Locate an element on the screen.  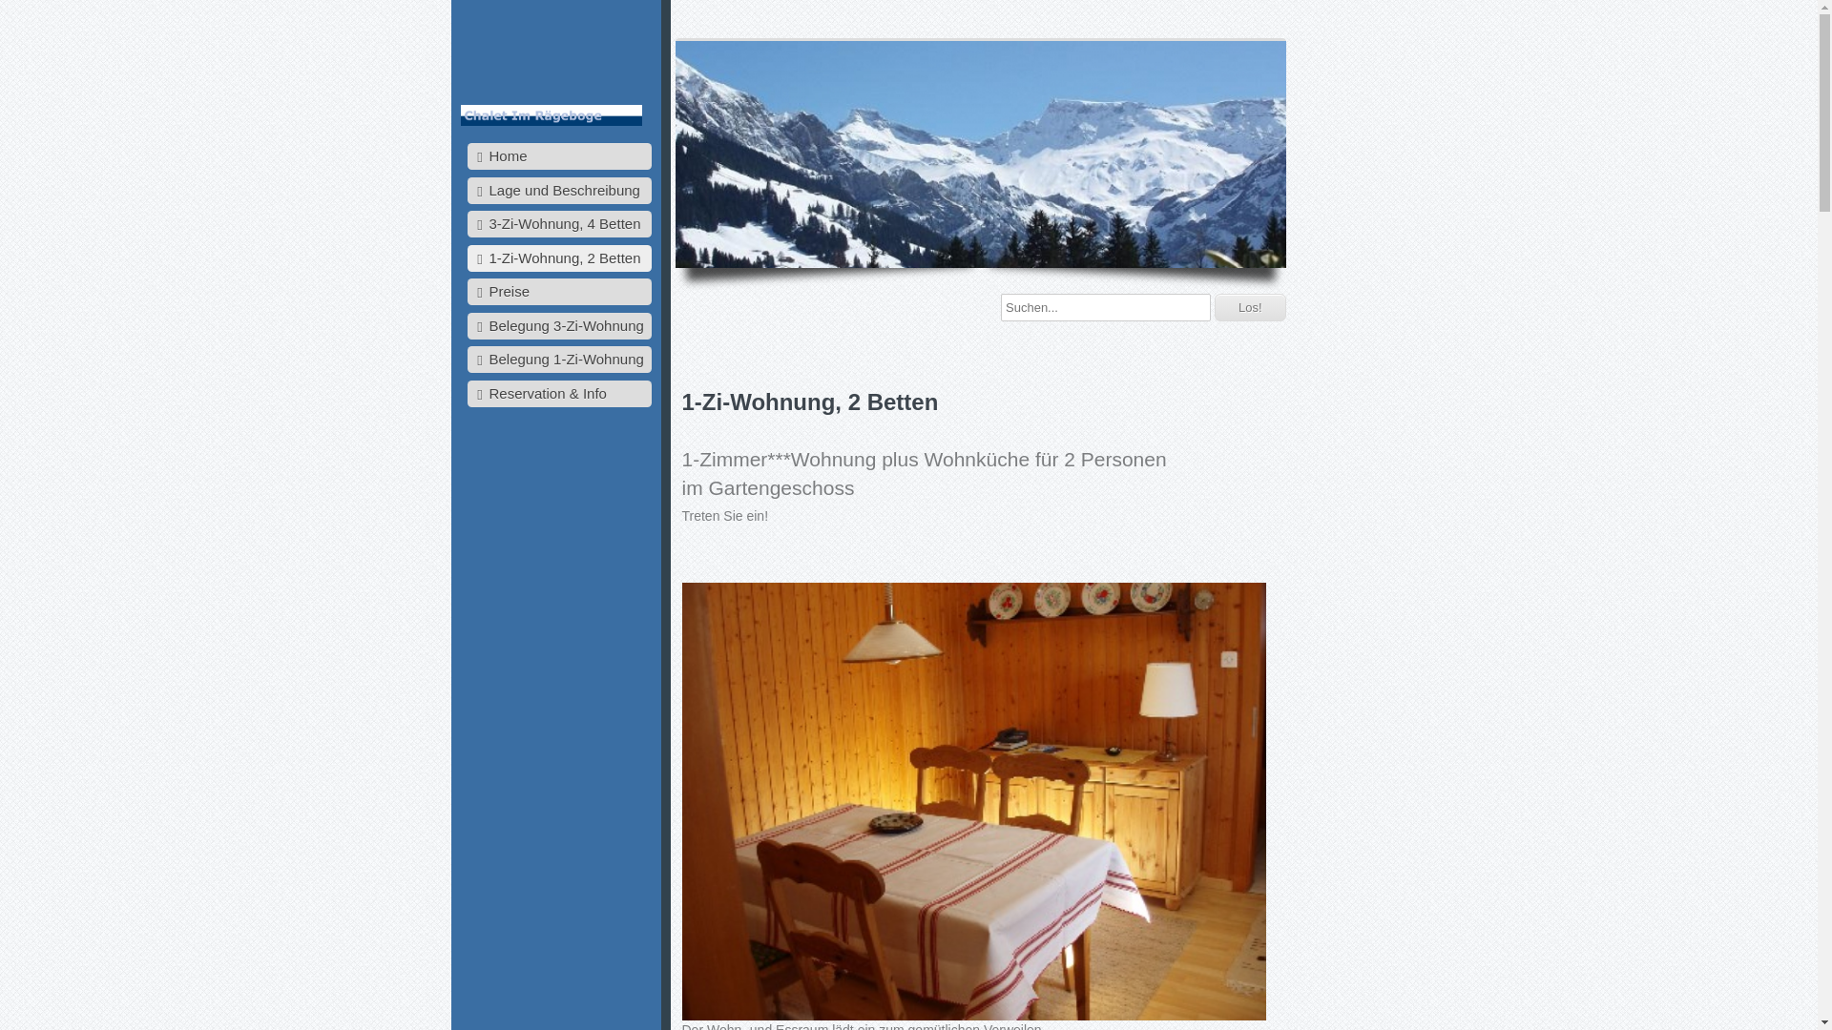
Preise is located at coordinates (559, 292).